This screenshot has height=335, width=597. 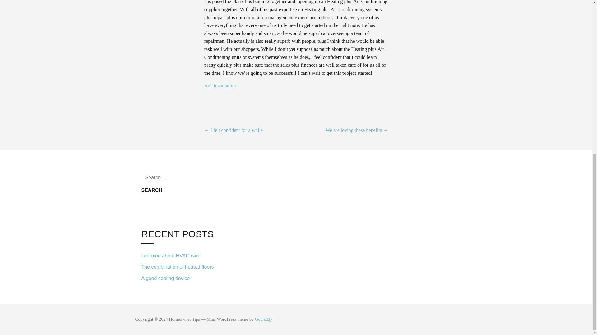 What do you see at coordinates (263, 319) in the screenshot?
I see `GoDaddy` at bounding box center [263, 319].